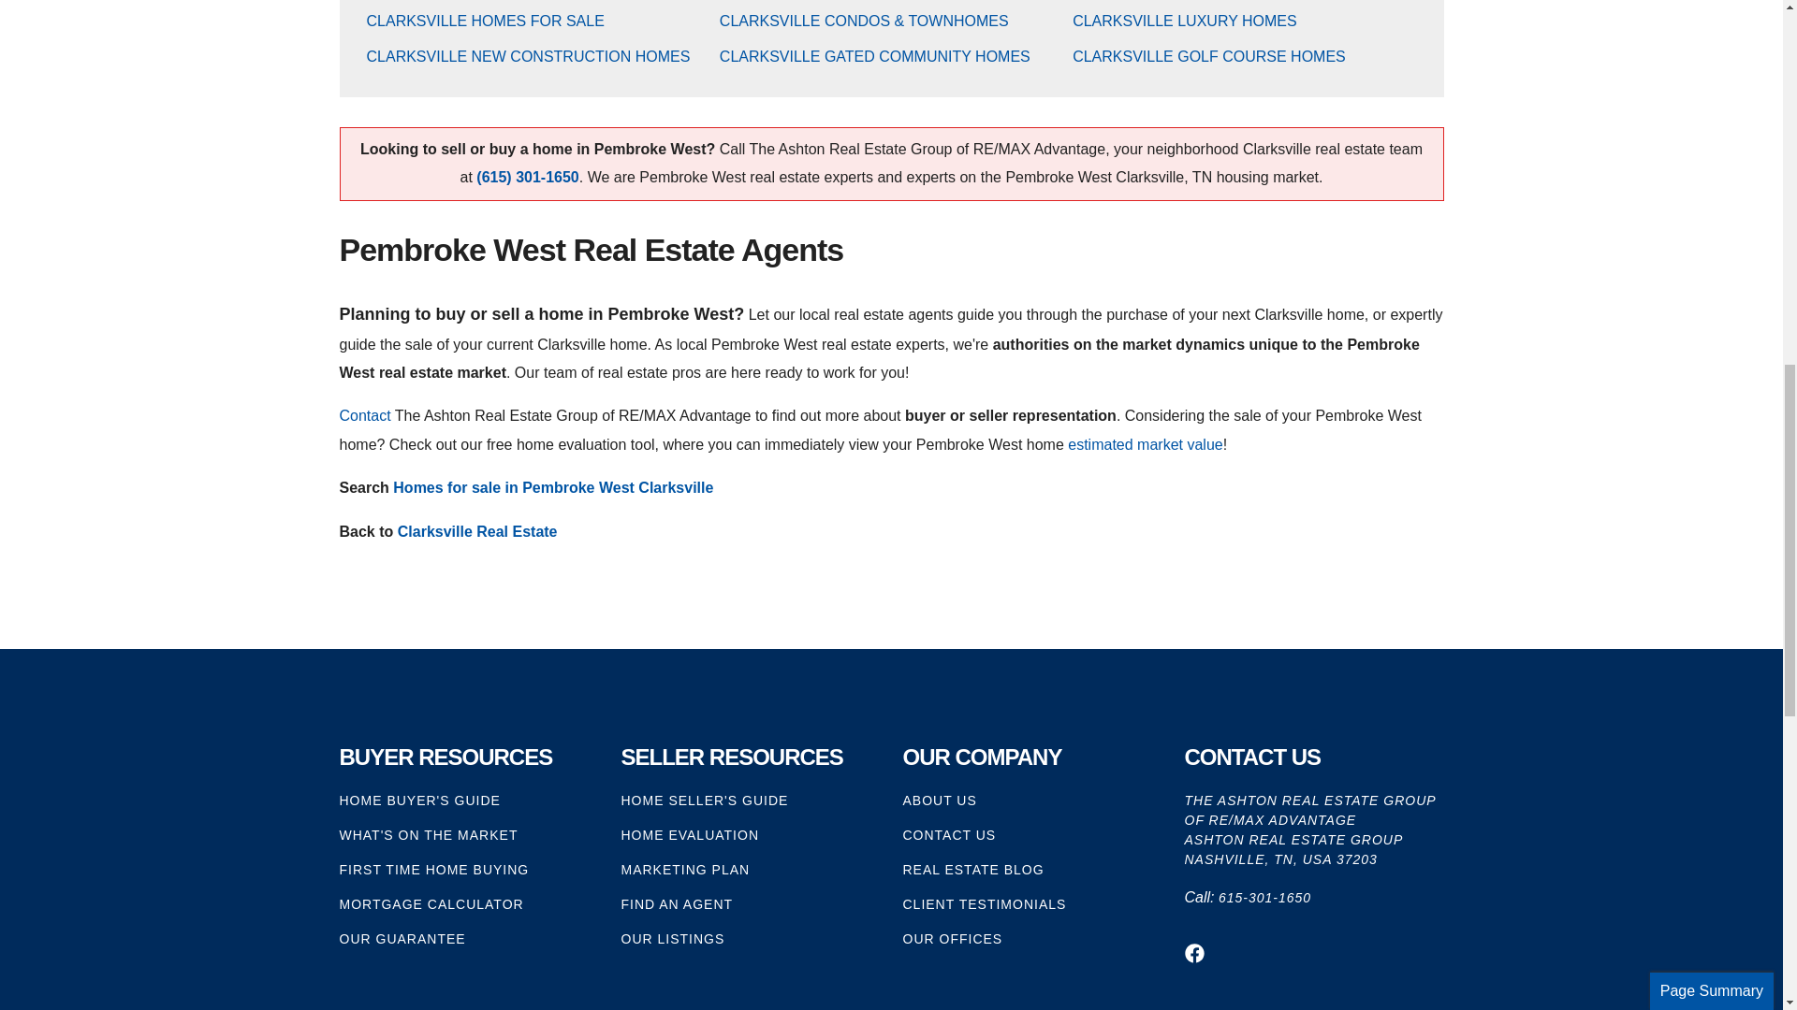 The image size is (1797, 1010). Describe the element at coordinates (1194, 953) in the screenshot. I see `FACEBOOK` at that location.